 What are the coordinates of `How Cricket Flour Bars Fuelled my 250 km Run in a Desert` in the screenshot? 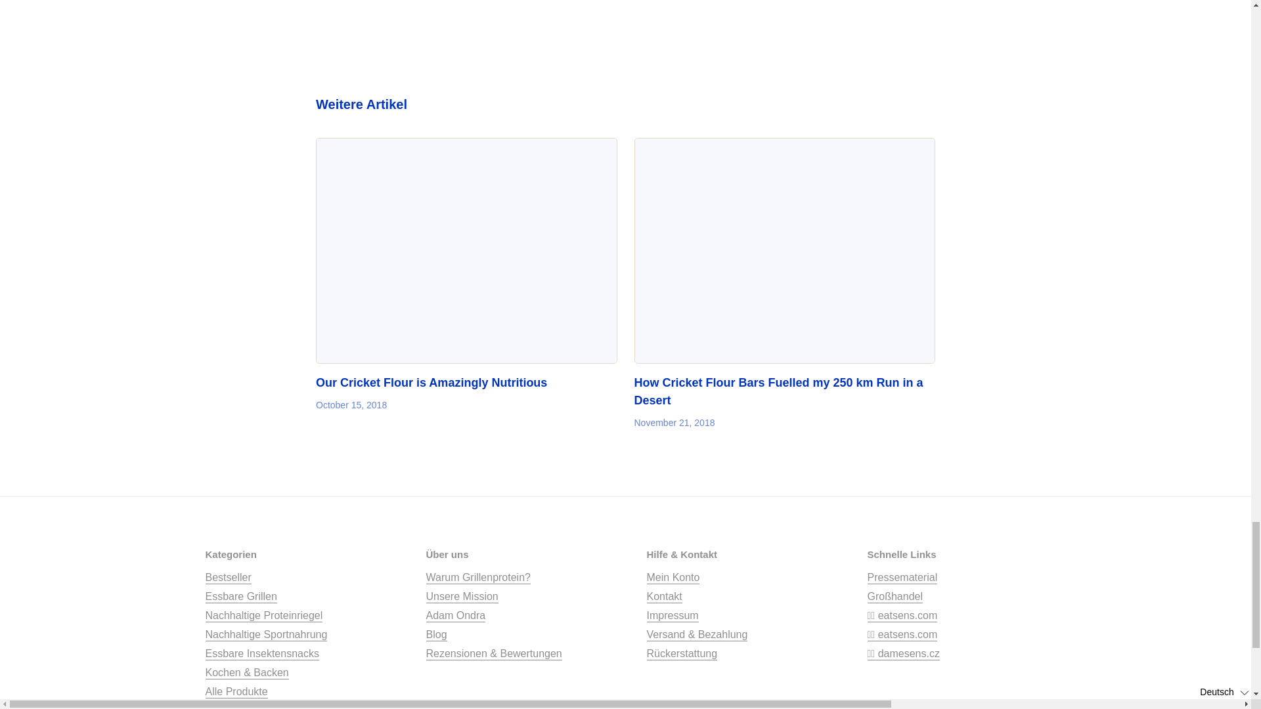 It's located at (778, 391).